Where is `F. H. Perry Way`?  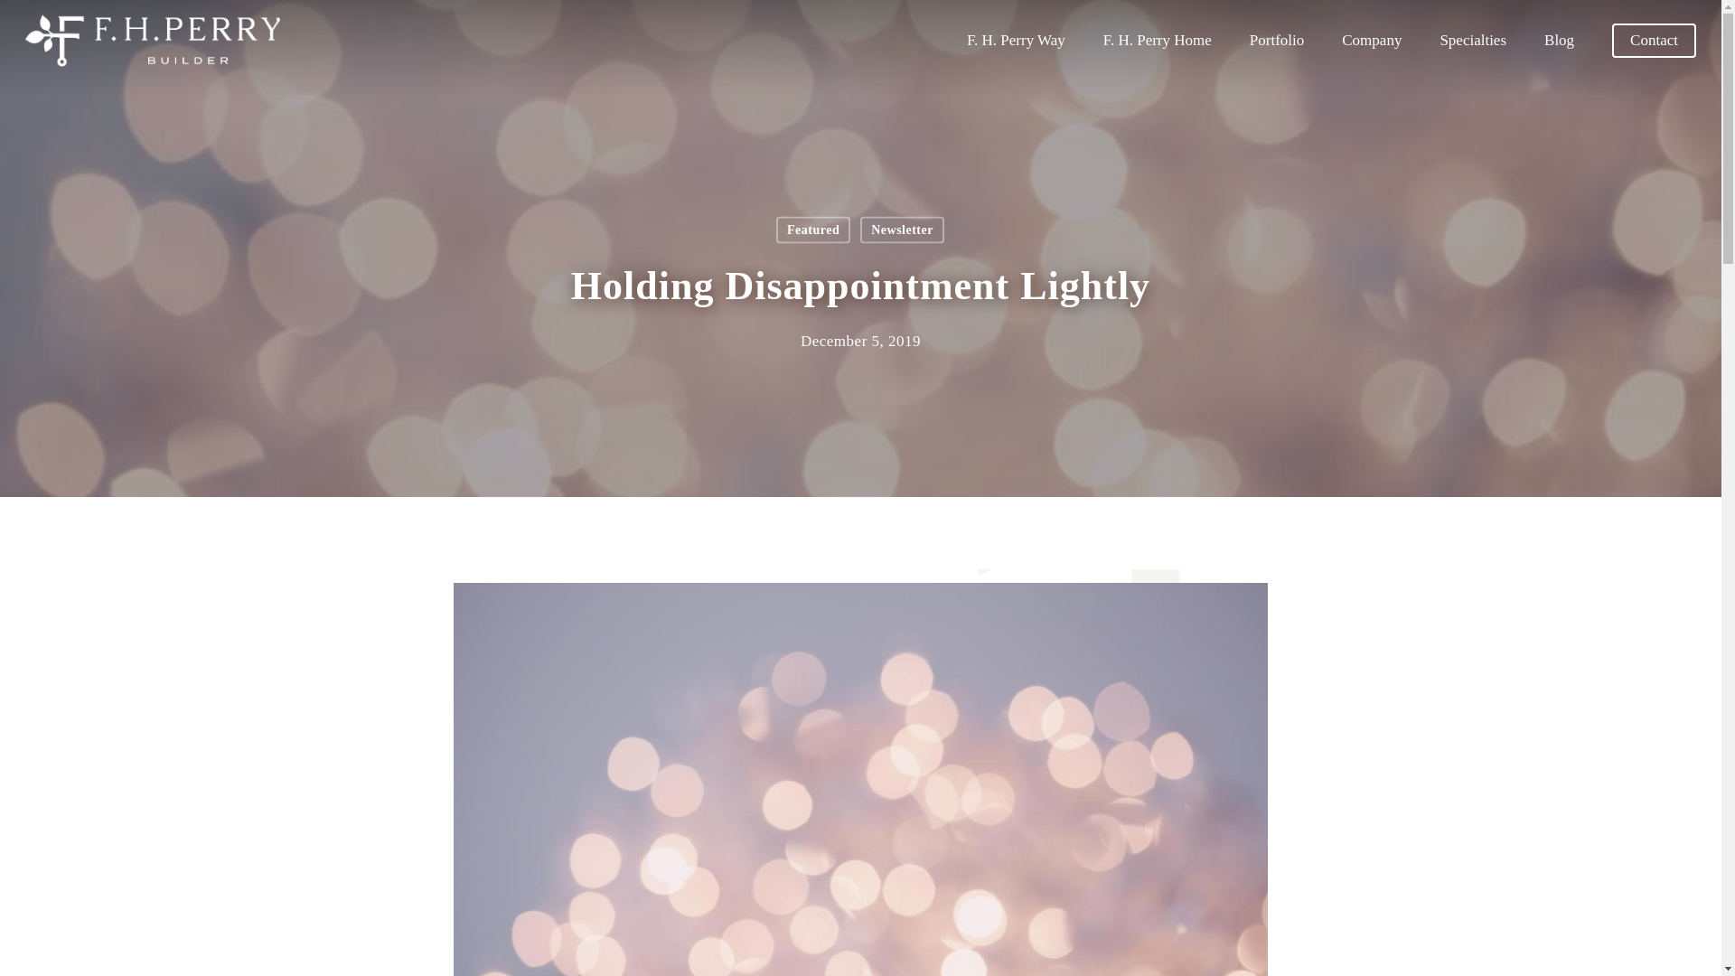
F. H. Perry Way is located at coordinates (1016, 40).